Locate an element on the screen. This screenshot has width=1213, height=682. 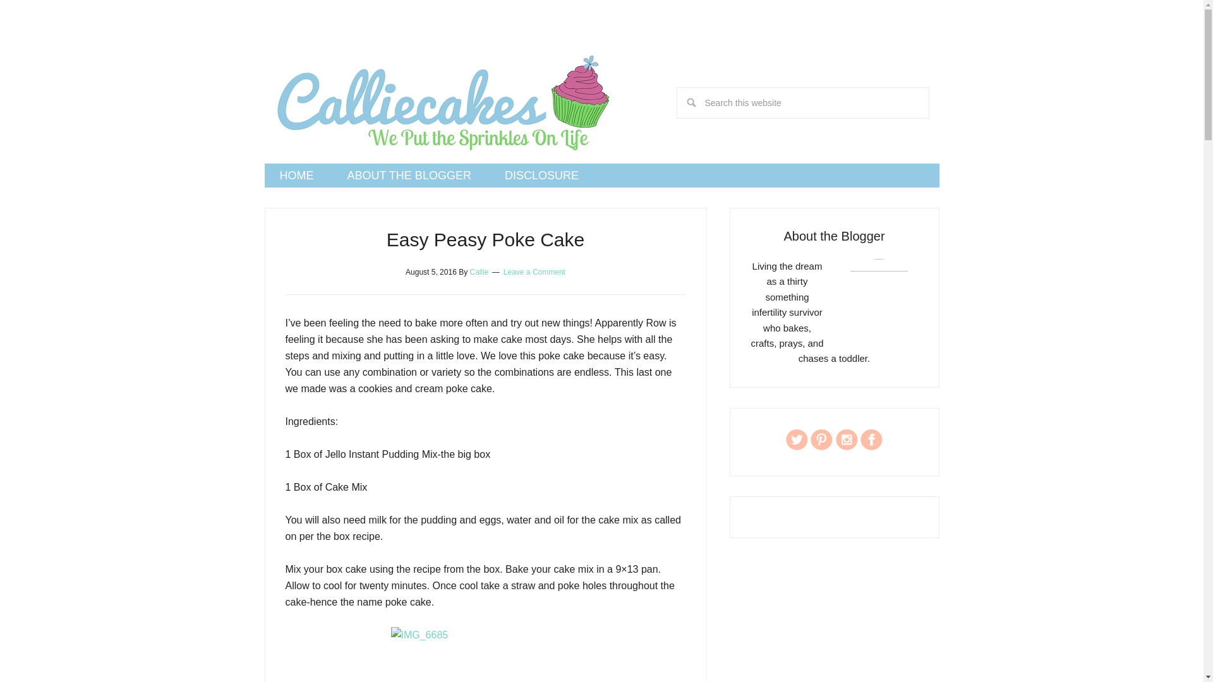
HOME is located at coordinates (296, 176).